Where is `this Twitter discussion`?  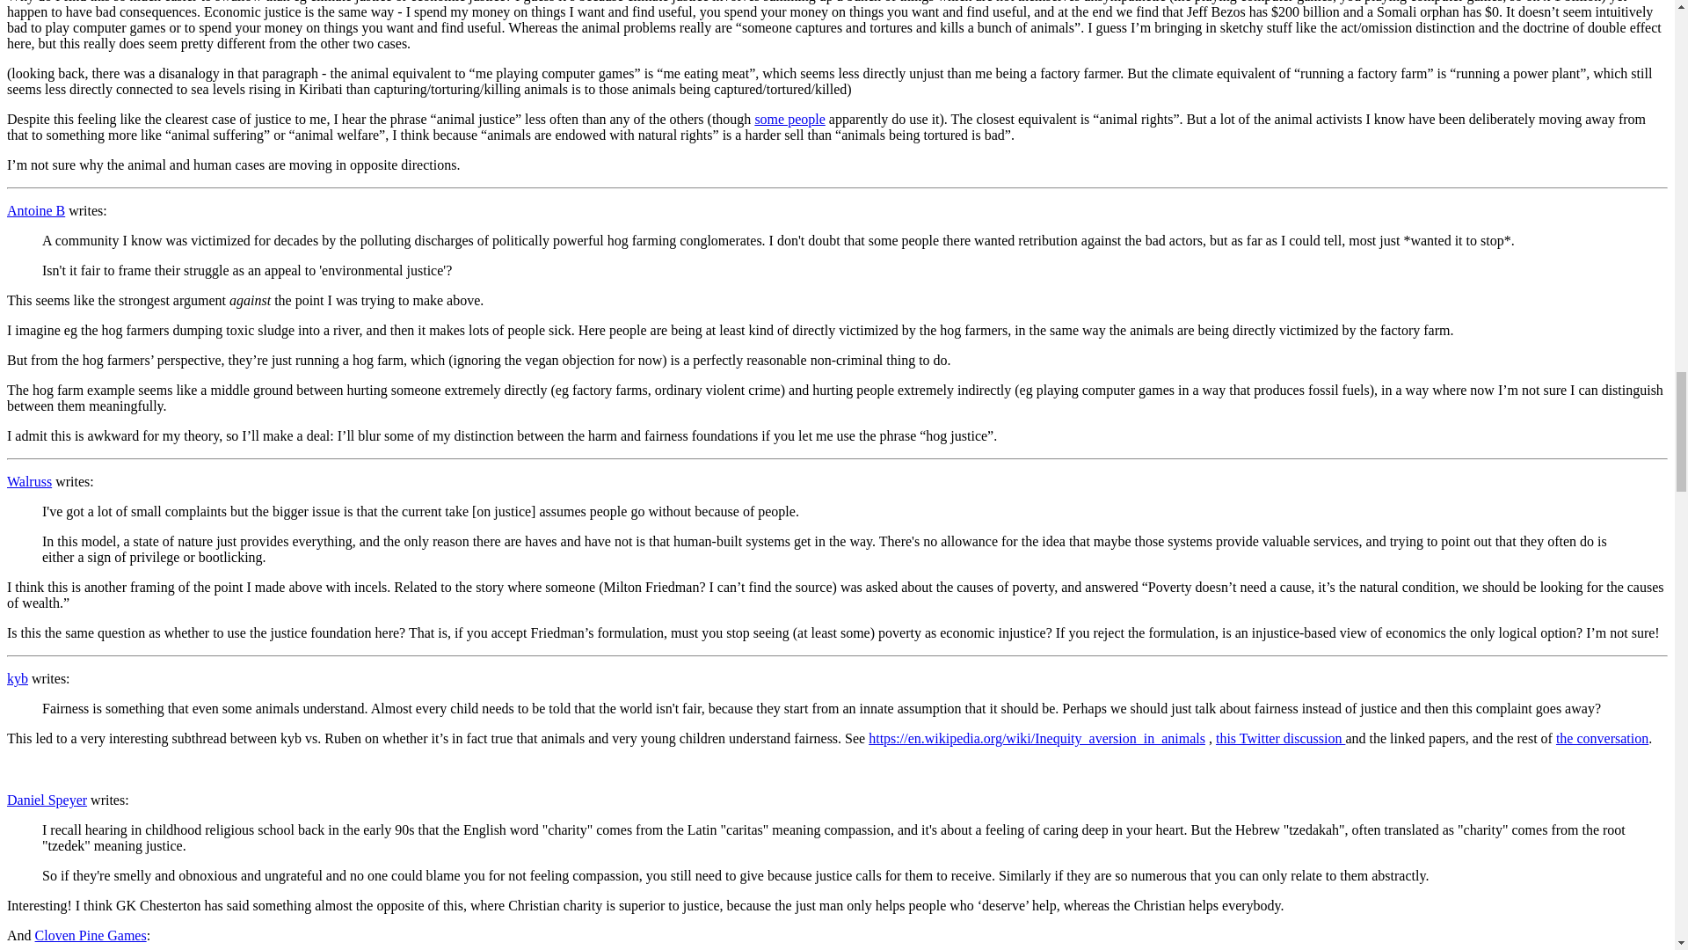 this Twitter discussion is located at coordinates (1280, 737).